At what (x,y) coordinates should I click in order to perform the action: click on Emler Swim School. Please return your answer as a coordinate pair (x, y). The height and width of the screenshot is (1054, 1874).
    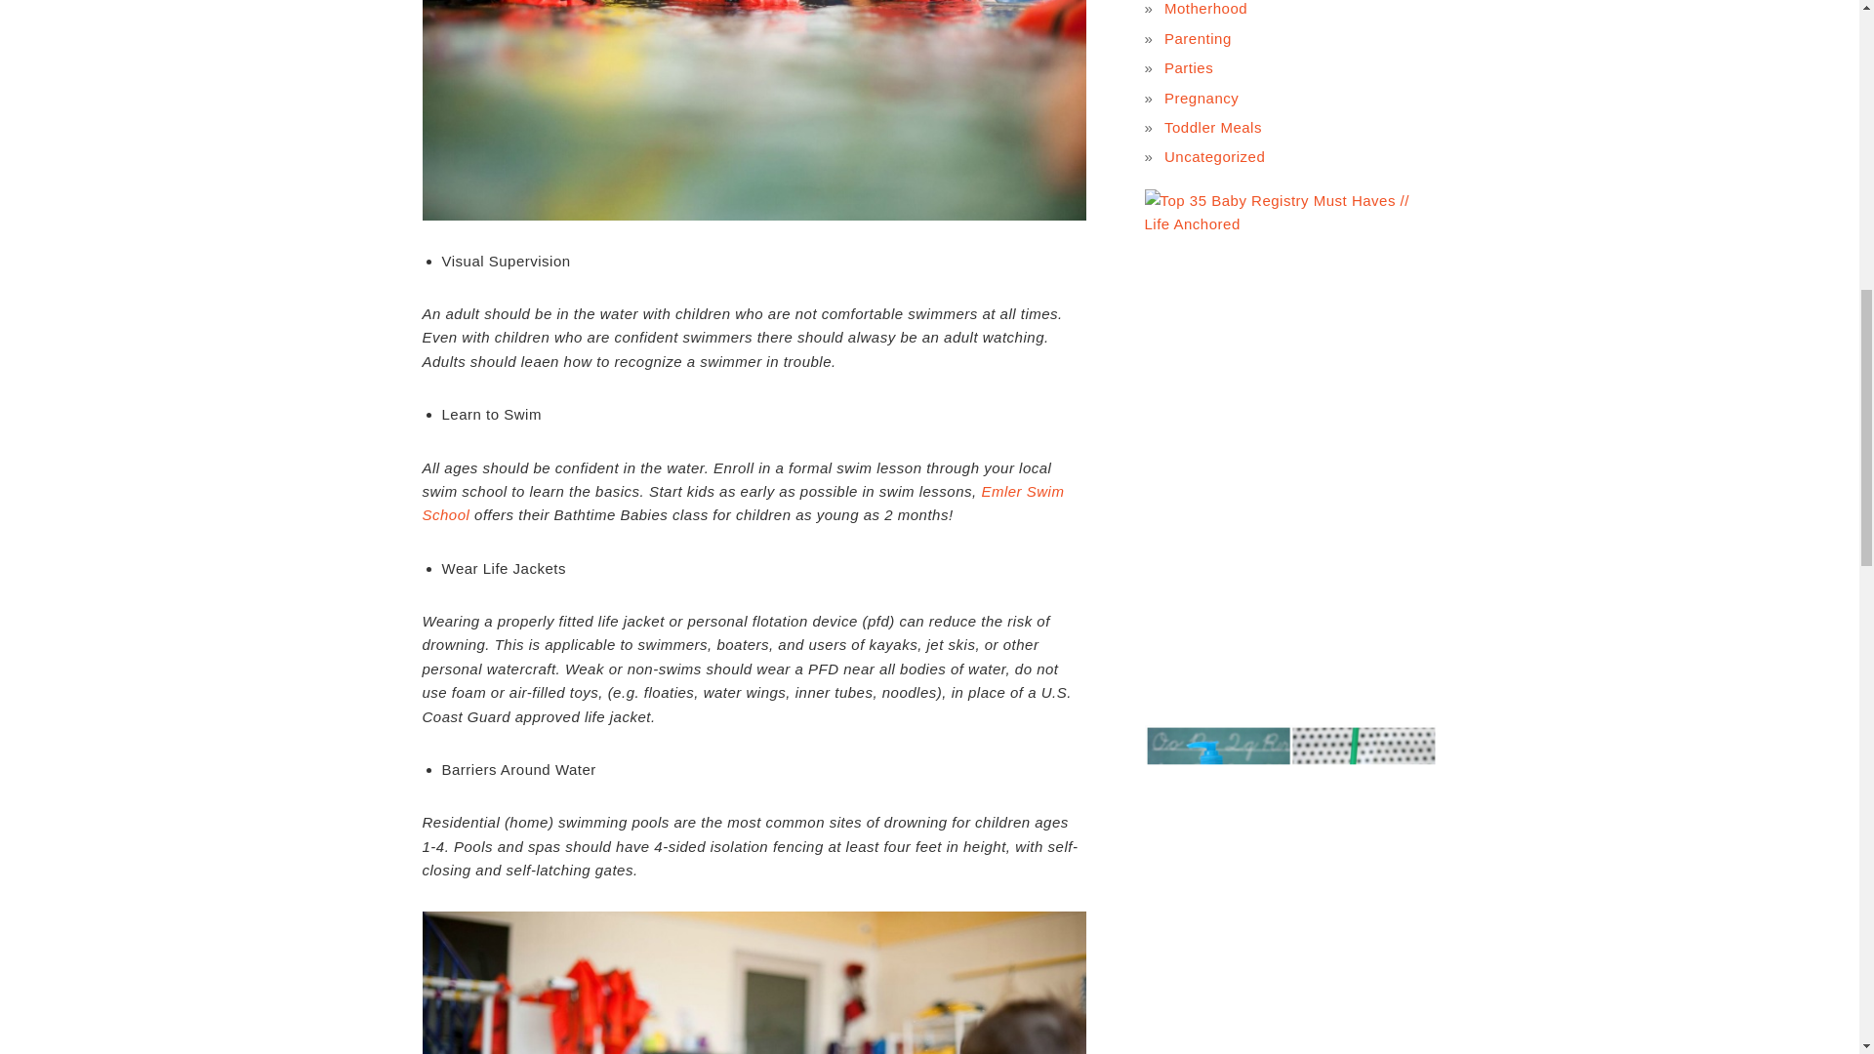
    Looking at the image, I should click on (743, 502).